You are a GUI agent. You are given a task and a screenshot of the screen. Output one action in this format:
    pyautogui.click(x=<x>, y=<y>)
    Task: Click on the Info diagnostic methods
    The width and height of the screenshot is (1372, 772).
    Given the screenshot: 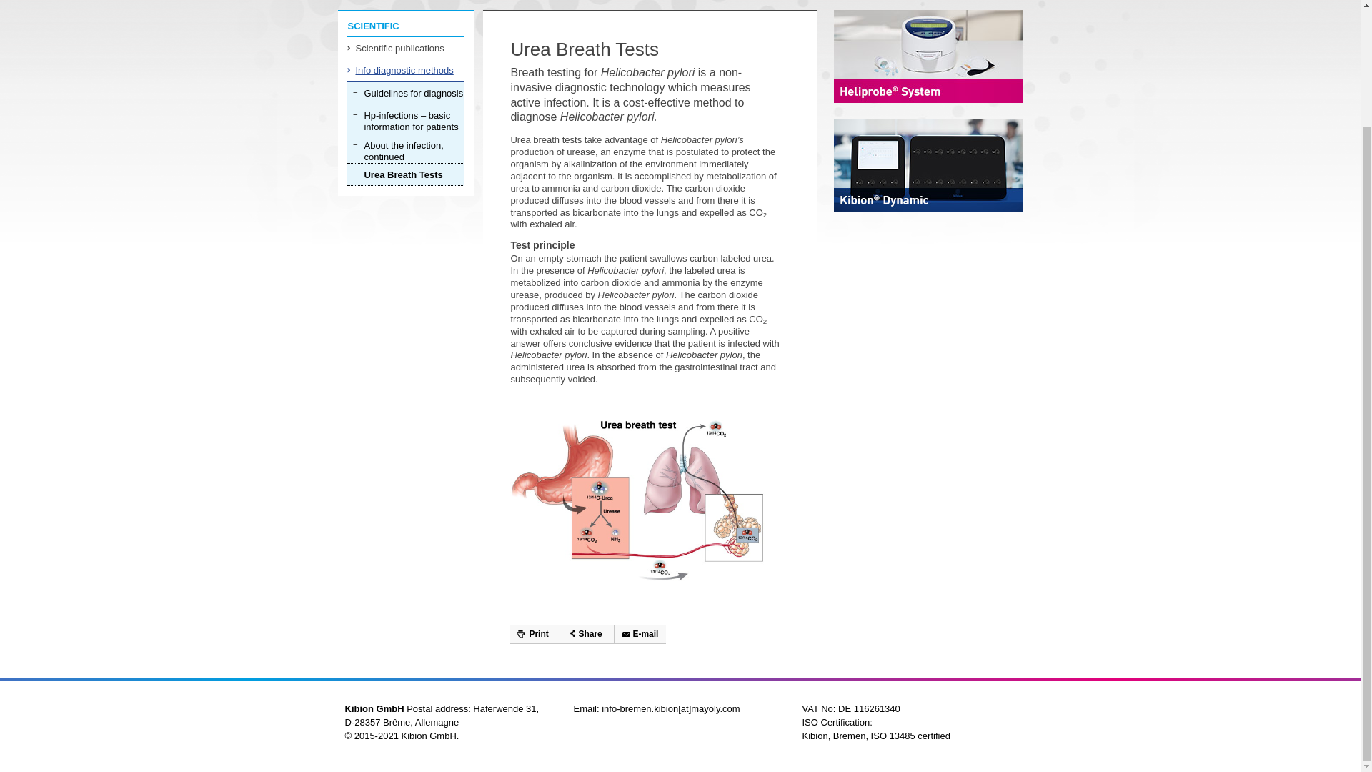 What is the action you would take?
    pyautogui.click(x=406, y=70)
    